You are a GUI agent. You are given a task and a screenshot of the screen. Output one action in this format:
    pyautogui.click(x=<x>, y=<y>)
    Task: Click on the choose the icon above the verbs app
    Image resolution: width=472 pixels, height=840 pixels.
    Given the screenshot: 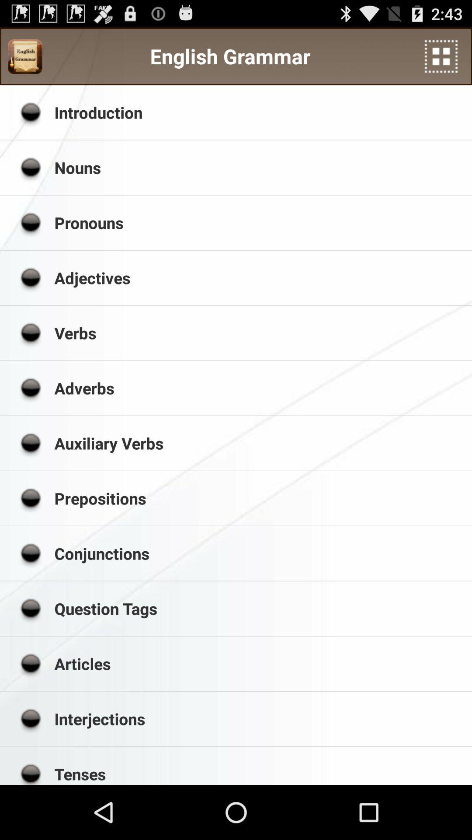 What is the action you would take?
    pyautogui.click(x=260, y=278)
    